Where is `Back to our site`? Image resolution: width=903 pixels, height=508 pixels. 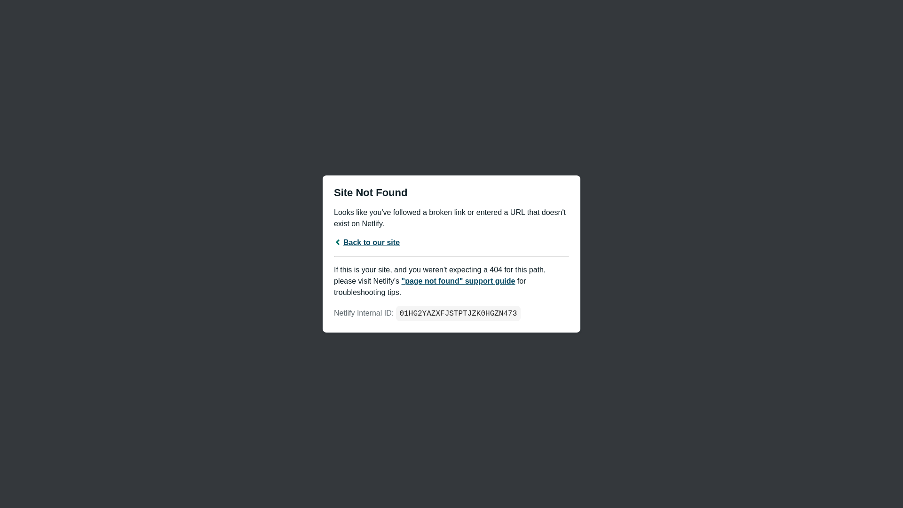 Back to our site is located at coordinates (367, 243).